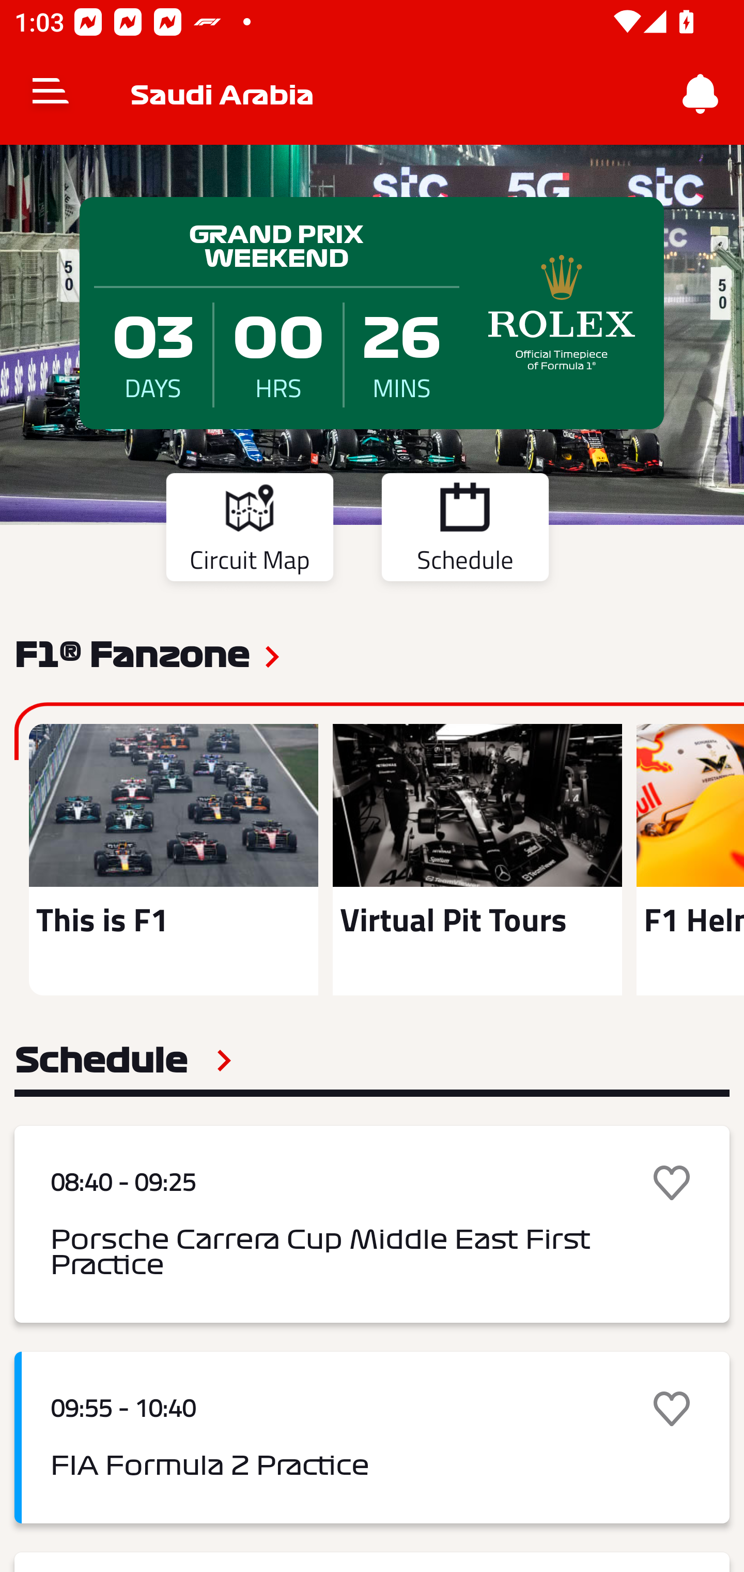 The width and height of the screenshot is (744, 1572). What do you see at coordinates (701, 94) in the screenshot?
I see `Notifications` at bounding box center [701, 94].